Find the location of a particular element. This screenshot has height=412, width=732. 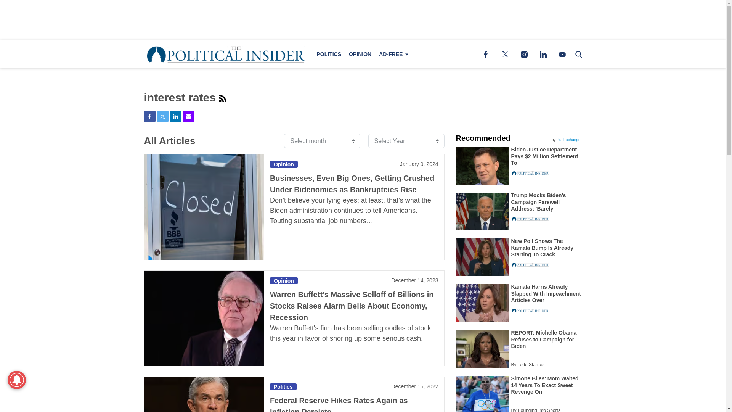

Federal Reserve Hikes Rates Again as Inflation Persists is located at coordinates (339, 404).